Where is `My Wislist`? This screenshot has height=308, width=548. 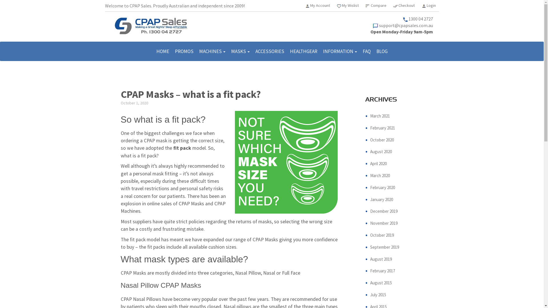 My Wislist is located at coordinates (350, 5).